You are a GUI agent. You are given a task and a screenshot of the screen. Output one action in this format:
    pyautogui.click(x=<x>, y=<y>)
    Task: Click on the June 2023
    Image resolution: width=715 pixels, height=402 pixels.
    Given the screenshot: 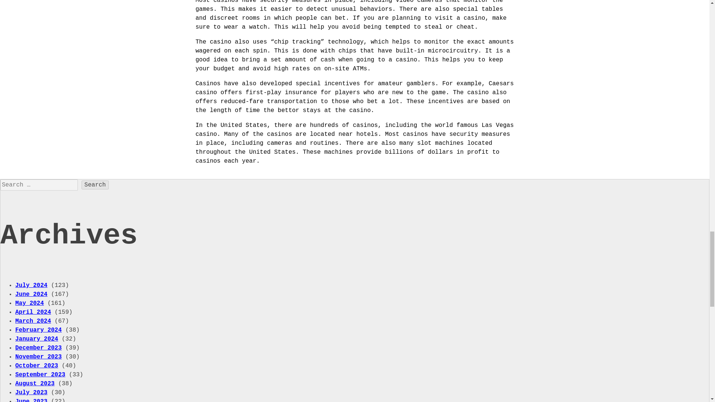 What is the action you would take?
    pyautogui.click(x=31, y=400)
    